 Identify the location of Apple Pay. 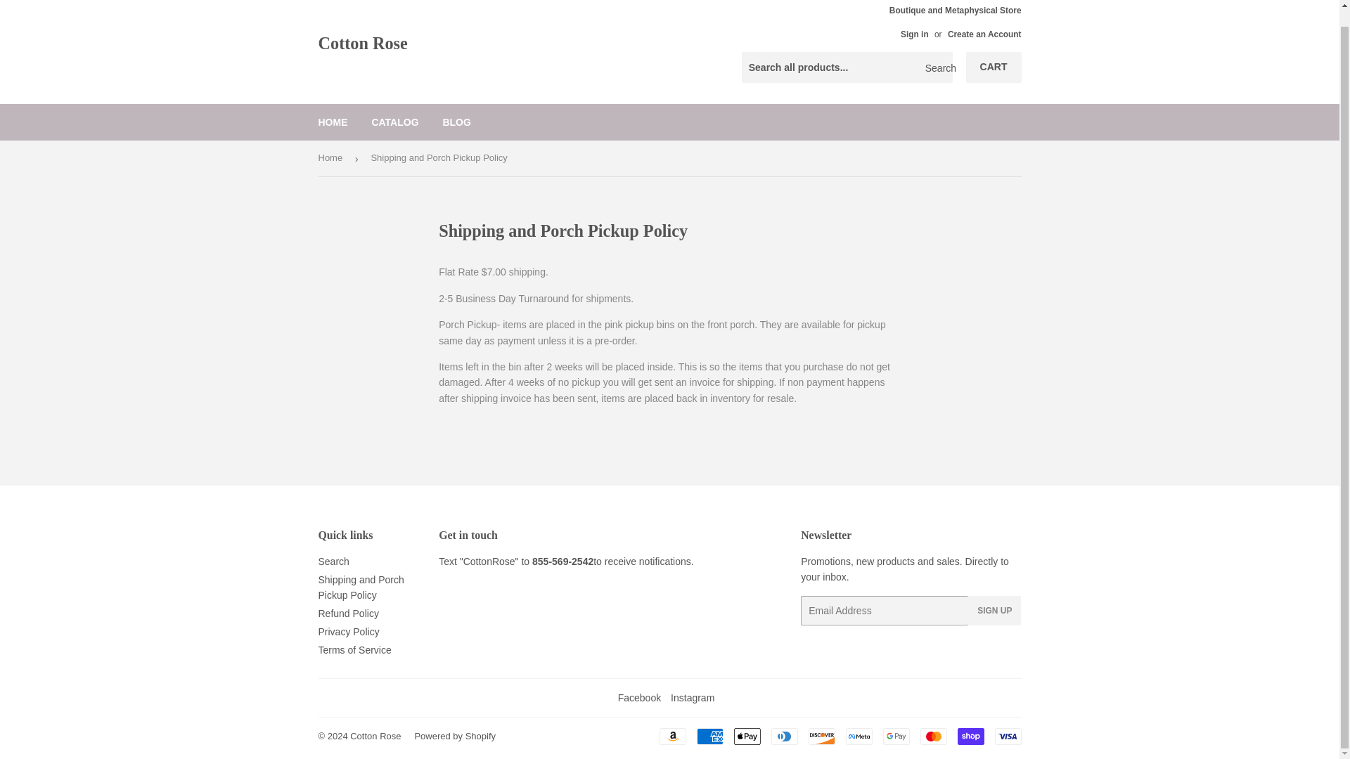
(747, 736).